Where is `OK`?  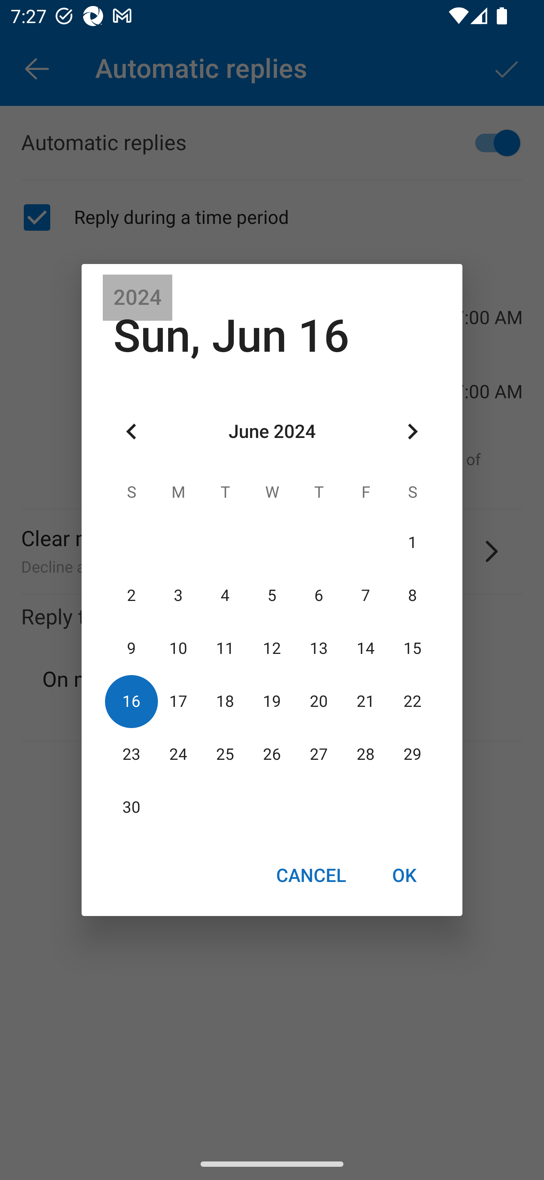 OK is located at coordinates (404, 875).